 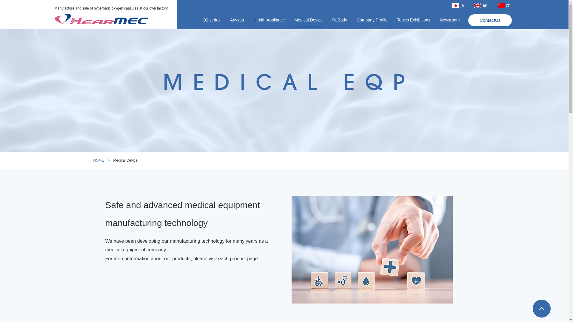 What do you see at coordinates (308, 20) in the screenshot?
I see `Medical Device` at bounding box center [308, 20].